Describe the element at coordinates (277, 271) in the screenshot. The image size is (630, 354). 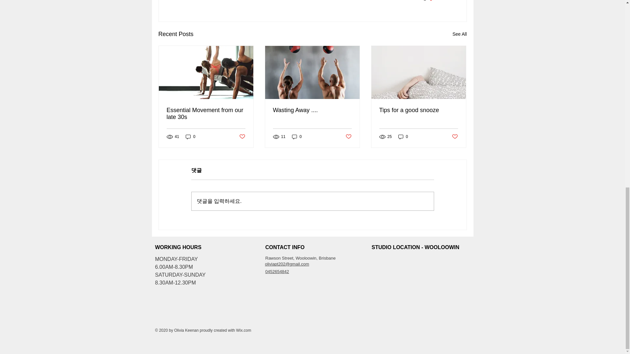
I see `0452654842` at that location.